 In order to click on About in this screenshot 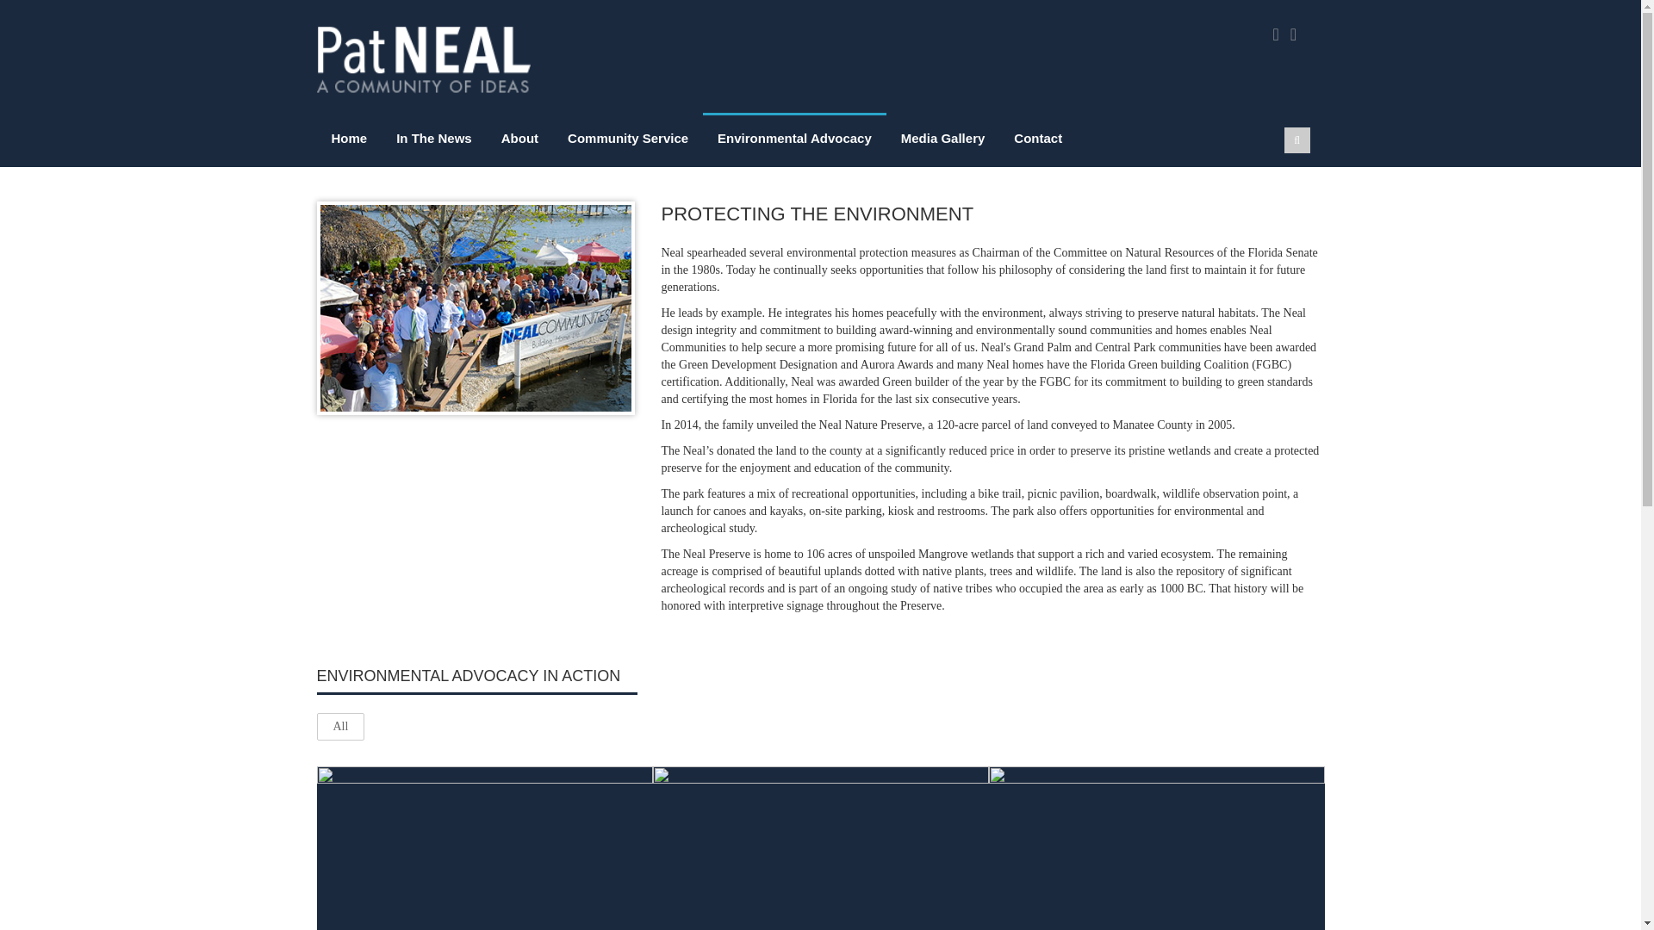, I will do `click(519, 136)`.